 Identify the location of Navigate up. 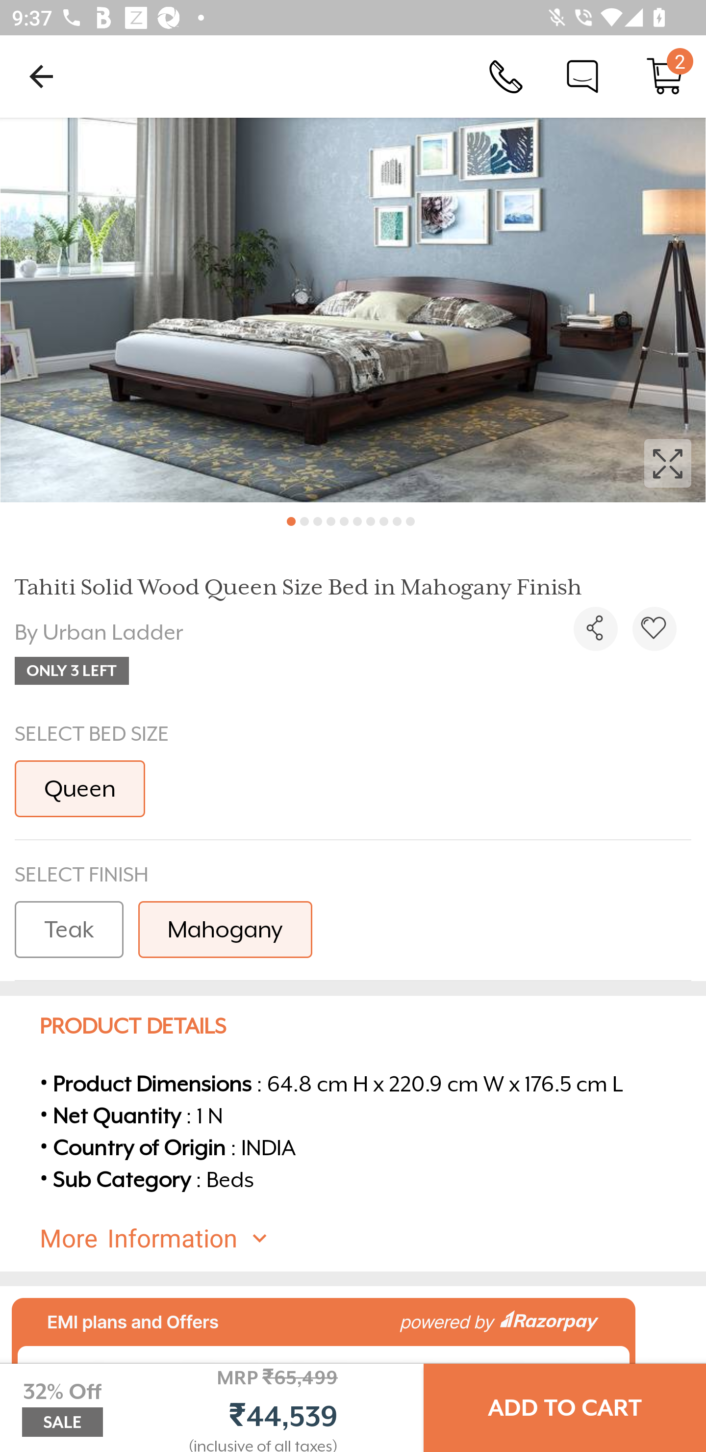
(41, 76).